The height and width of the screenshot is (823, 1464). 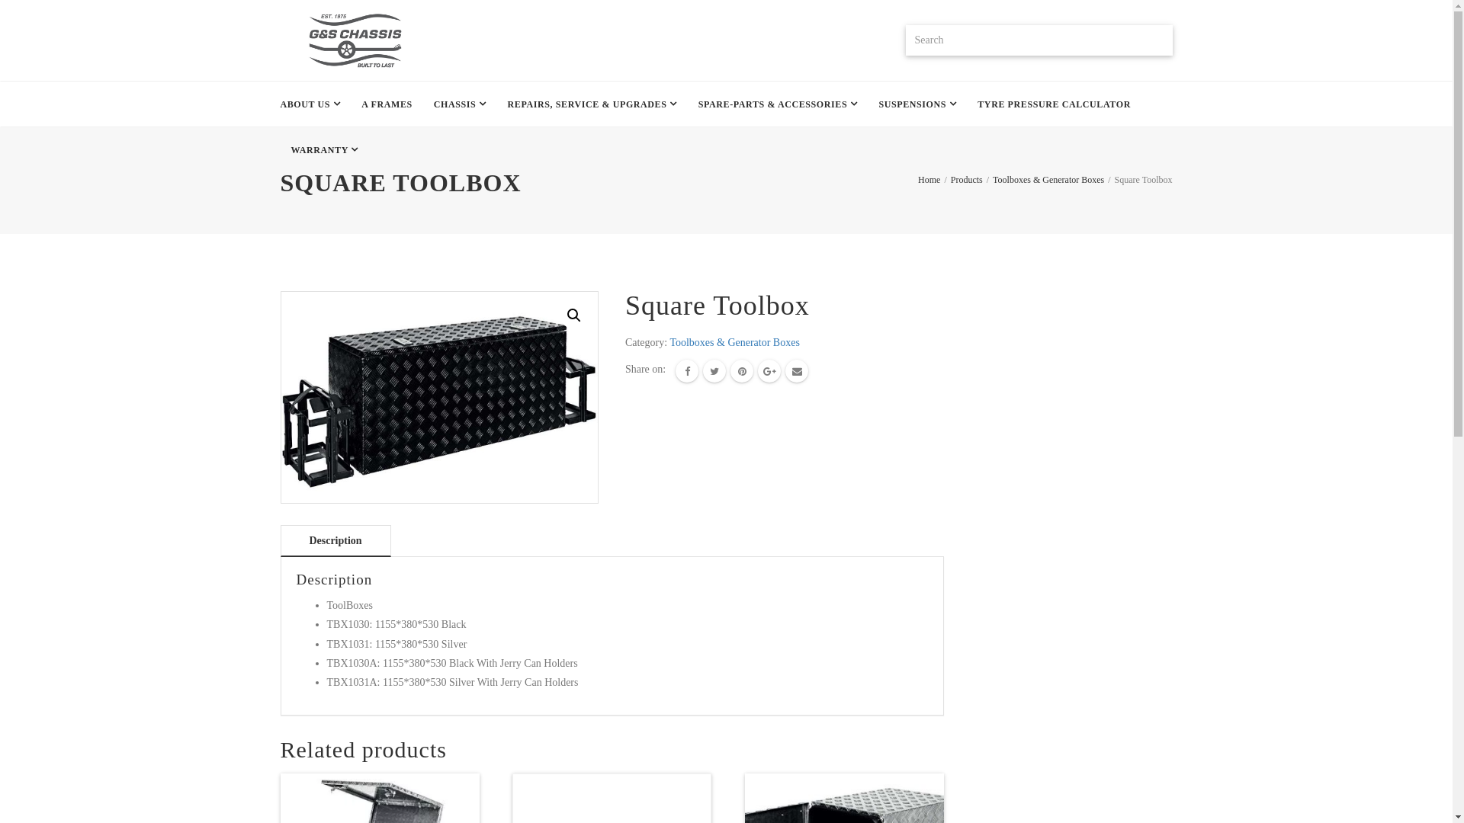 I want to click on Home, so click(x=929, y=180).